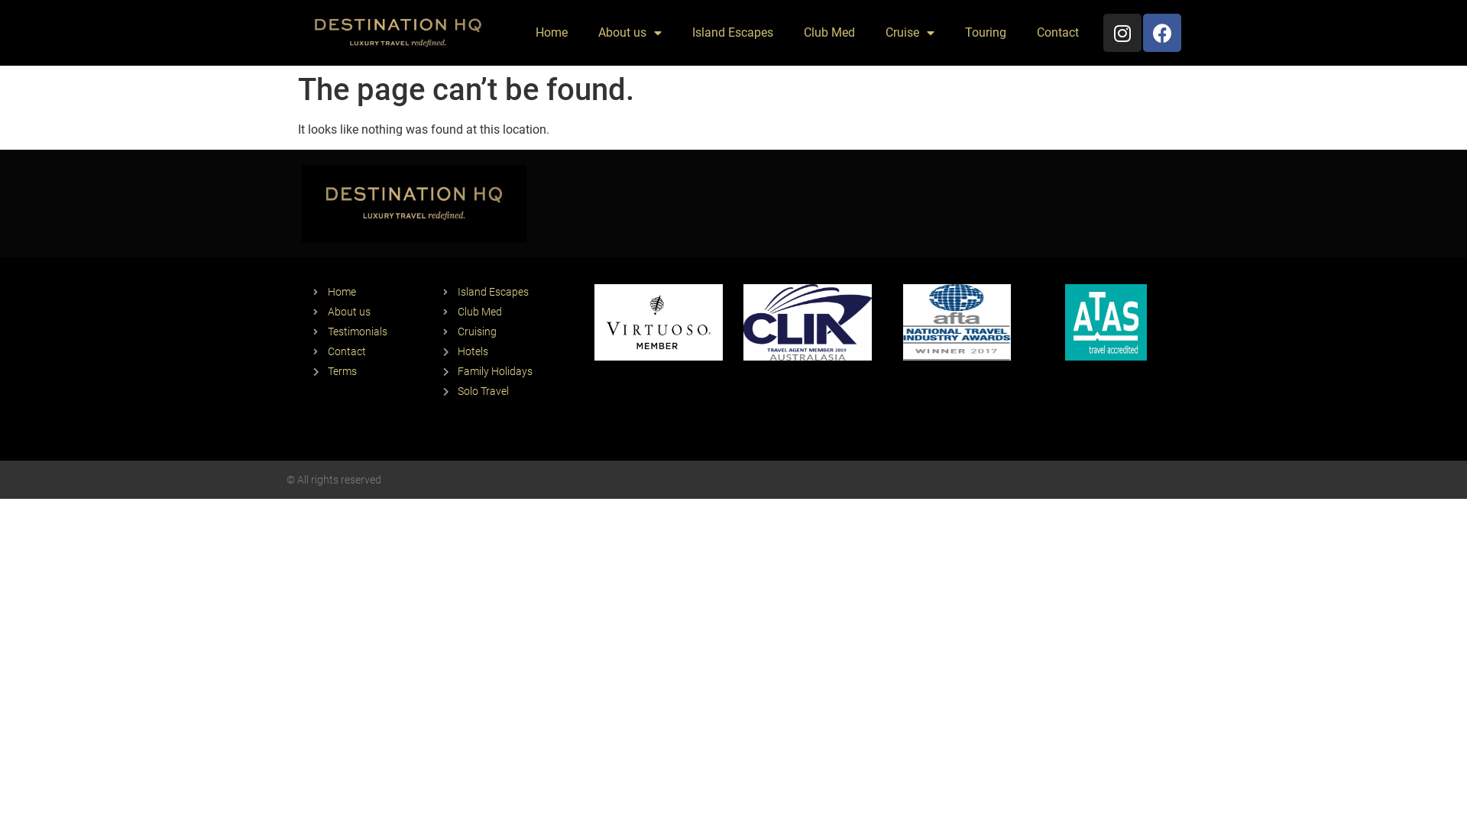  I want to click on Contact, so click(1057, 33).